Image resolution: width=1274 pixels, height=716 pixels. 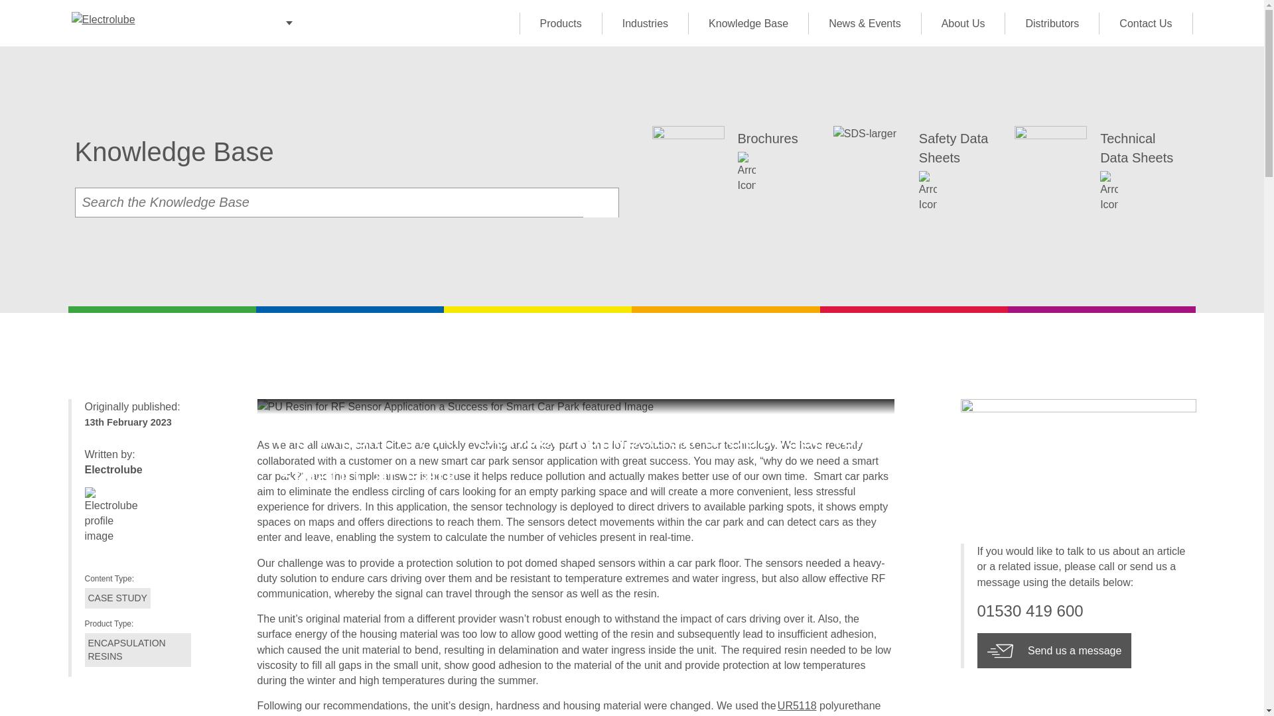 I want to click on call us, so click(x=1086, y=611).